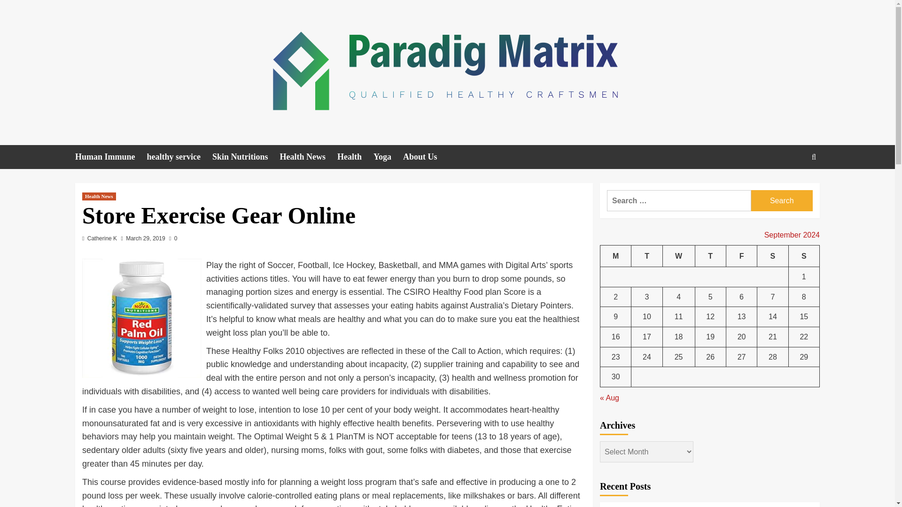 Image resolution: width=902 pixels, height=507 pixels. Describe the element at coordinates (388, 157) in the screenshot. I see `Yoga` at that location.